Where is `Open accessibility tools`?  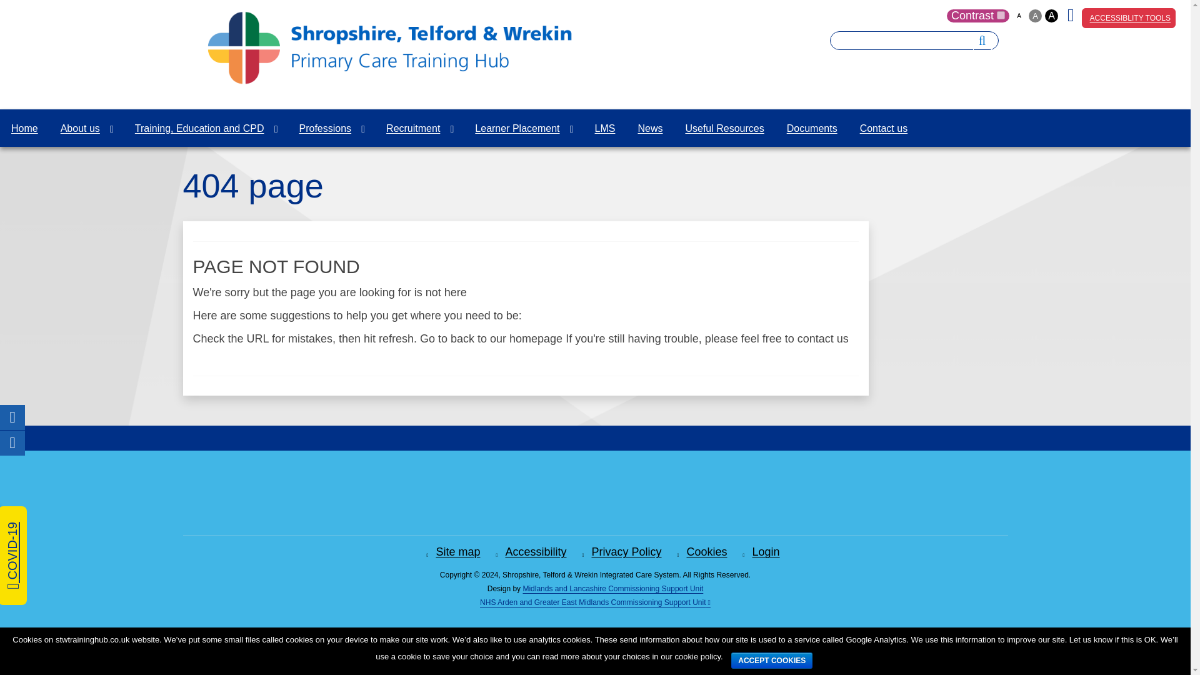
Open accessibility tools is located at coordinates (1163, 647).